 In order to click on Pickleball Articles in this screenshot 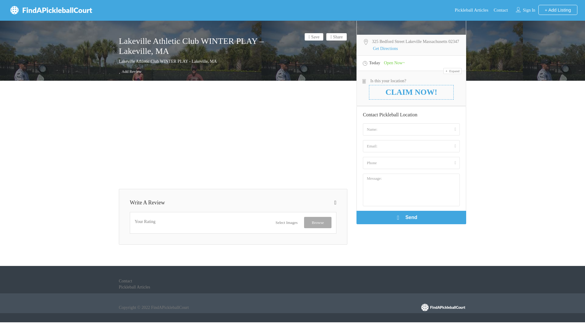, I will do `click(134, 287)`.